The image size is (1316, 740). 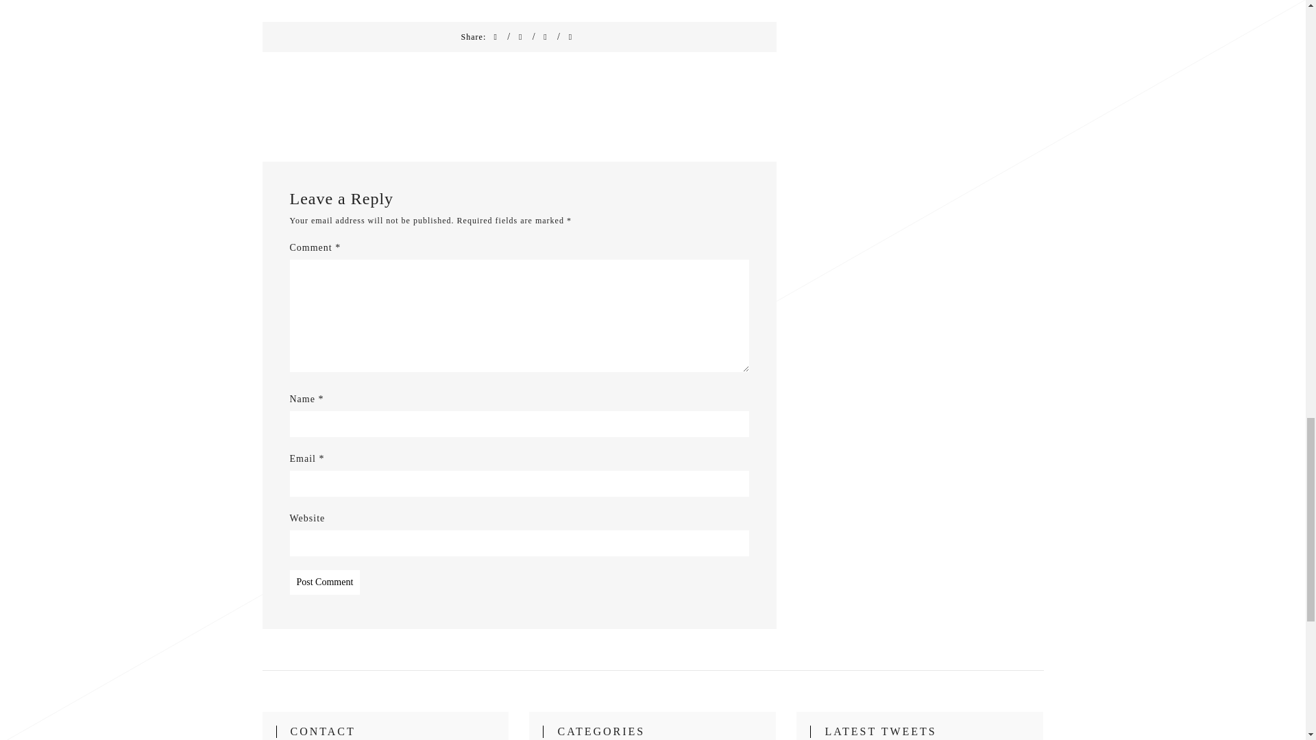 What do you see at coordinates (324, 582) in the screenshot?
I see `Post Comment` at bounding box center [324, 582].